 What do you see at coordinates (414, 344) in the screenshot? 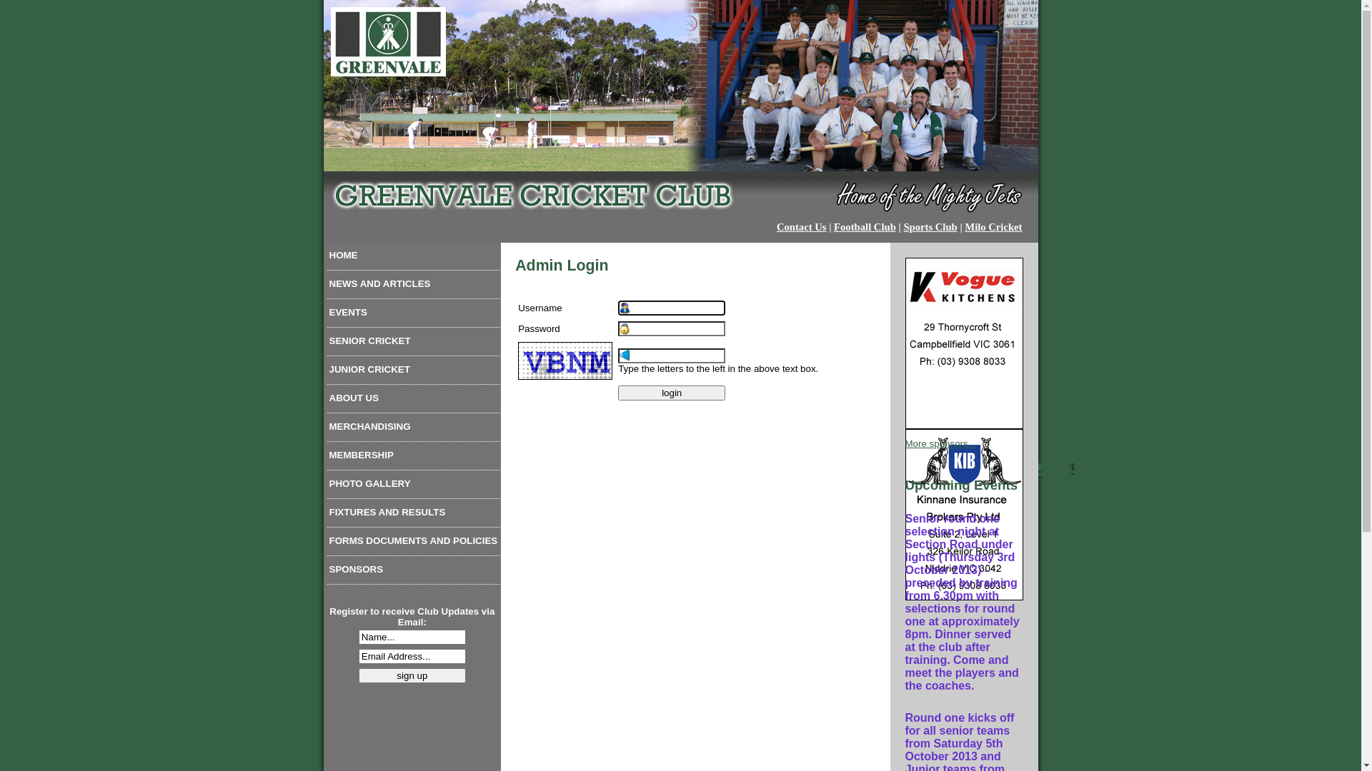
I see `SENIOR CRICKET` at bounding box center [414, 344].